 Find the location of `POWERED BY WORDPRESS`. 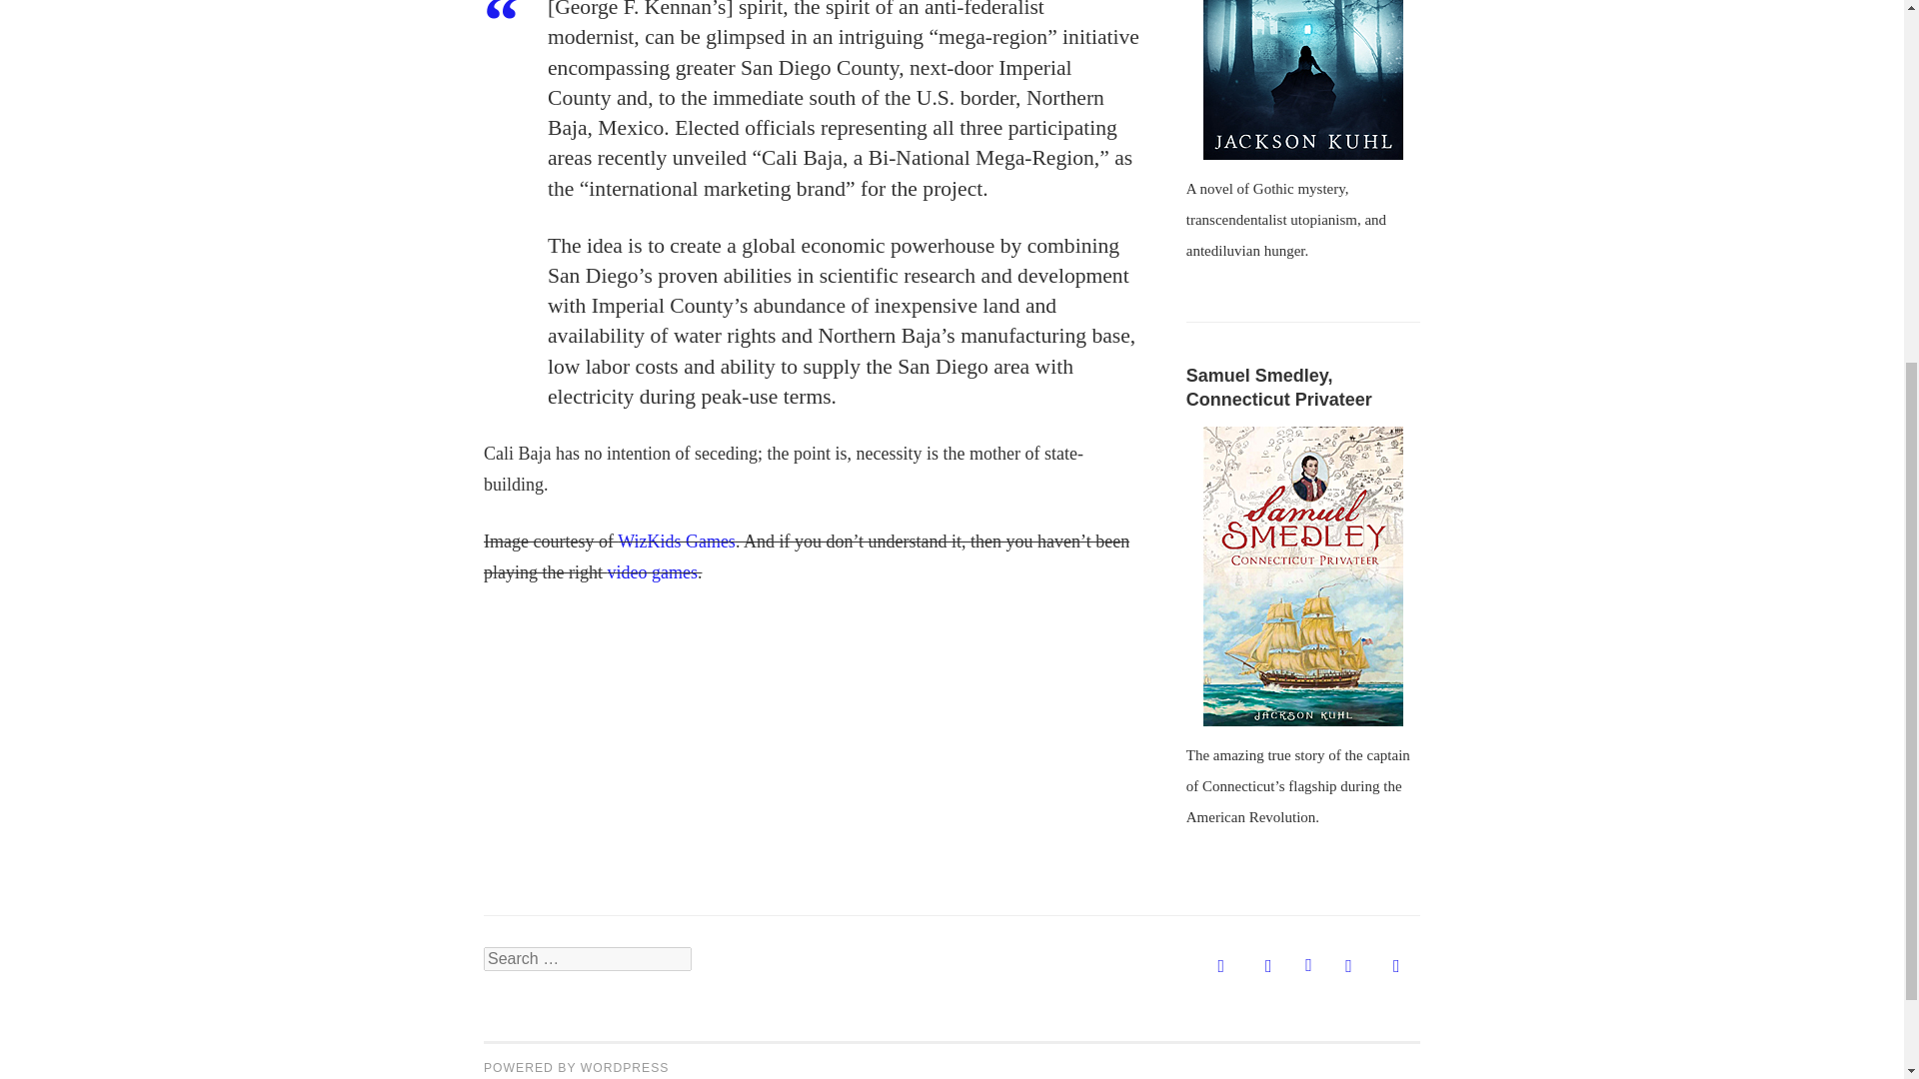

POWERED BY WORDPRESS is located at coordinates (576, 1067).